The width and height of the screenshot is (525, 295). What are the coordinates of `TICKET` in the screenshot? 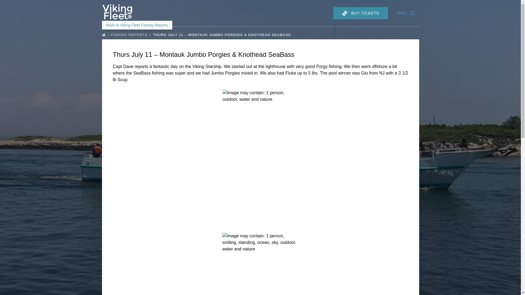 It's located at (345, 13).